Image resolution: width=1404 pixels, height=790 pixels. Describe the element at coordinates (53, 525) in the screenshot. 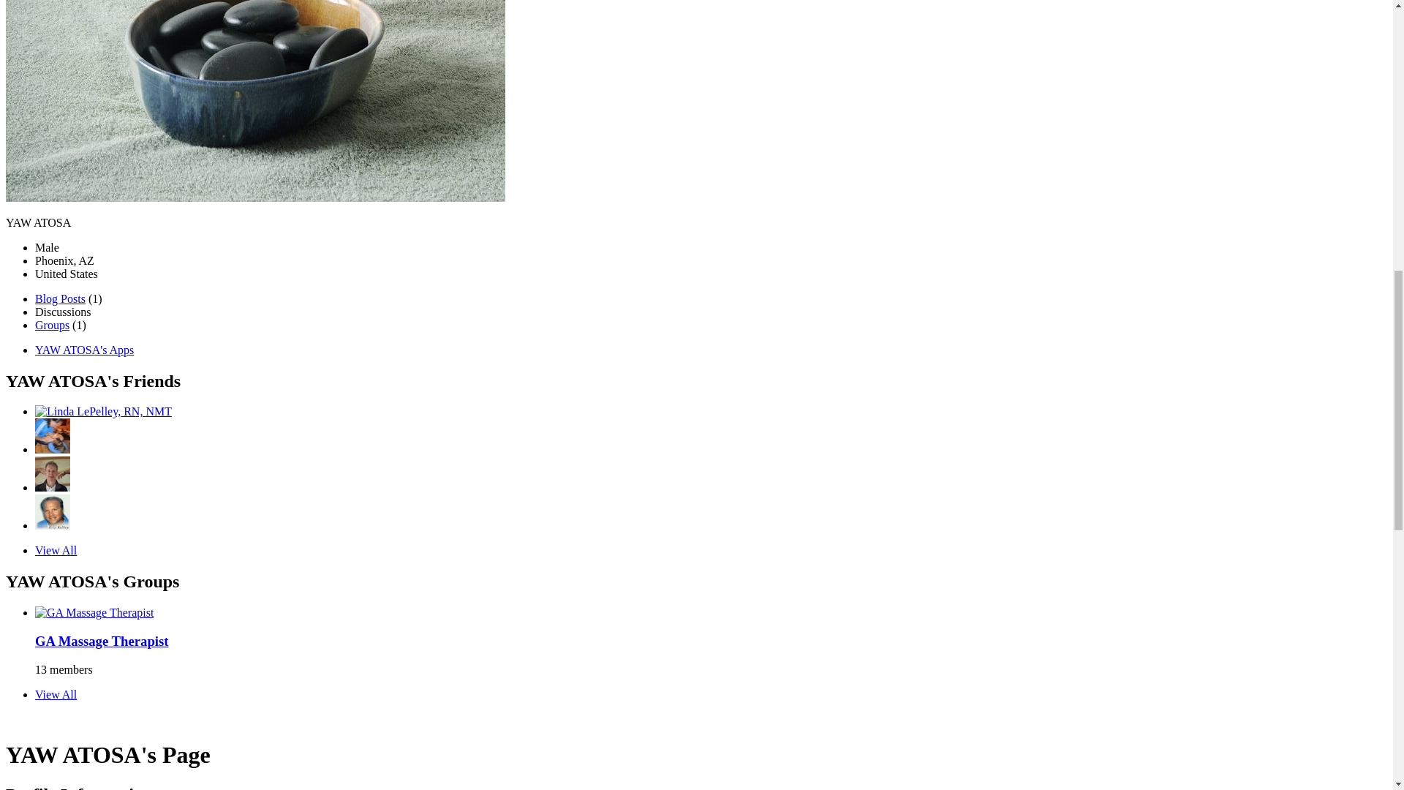

I see `Las Vegas Massage In Summerlin` at that location.